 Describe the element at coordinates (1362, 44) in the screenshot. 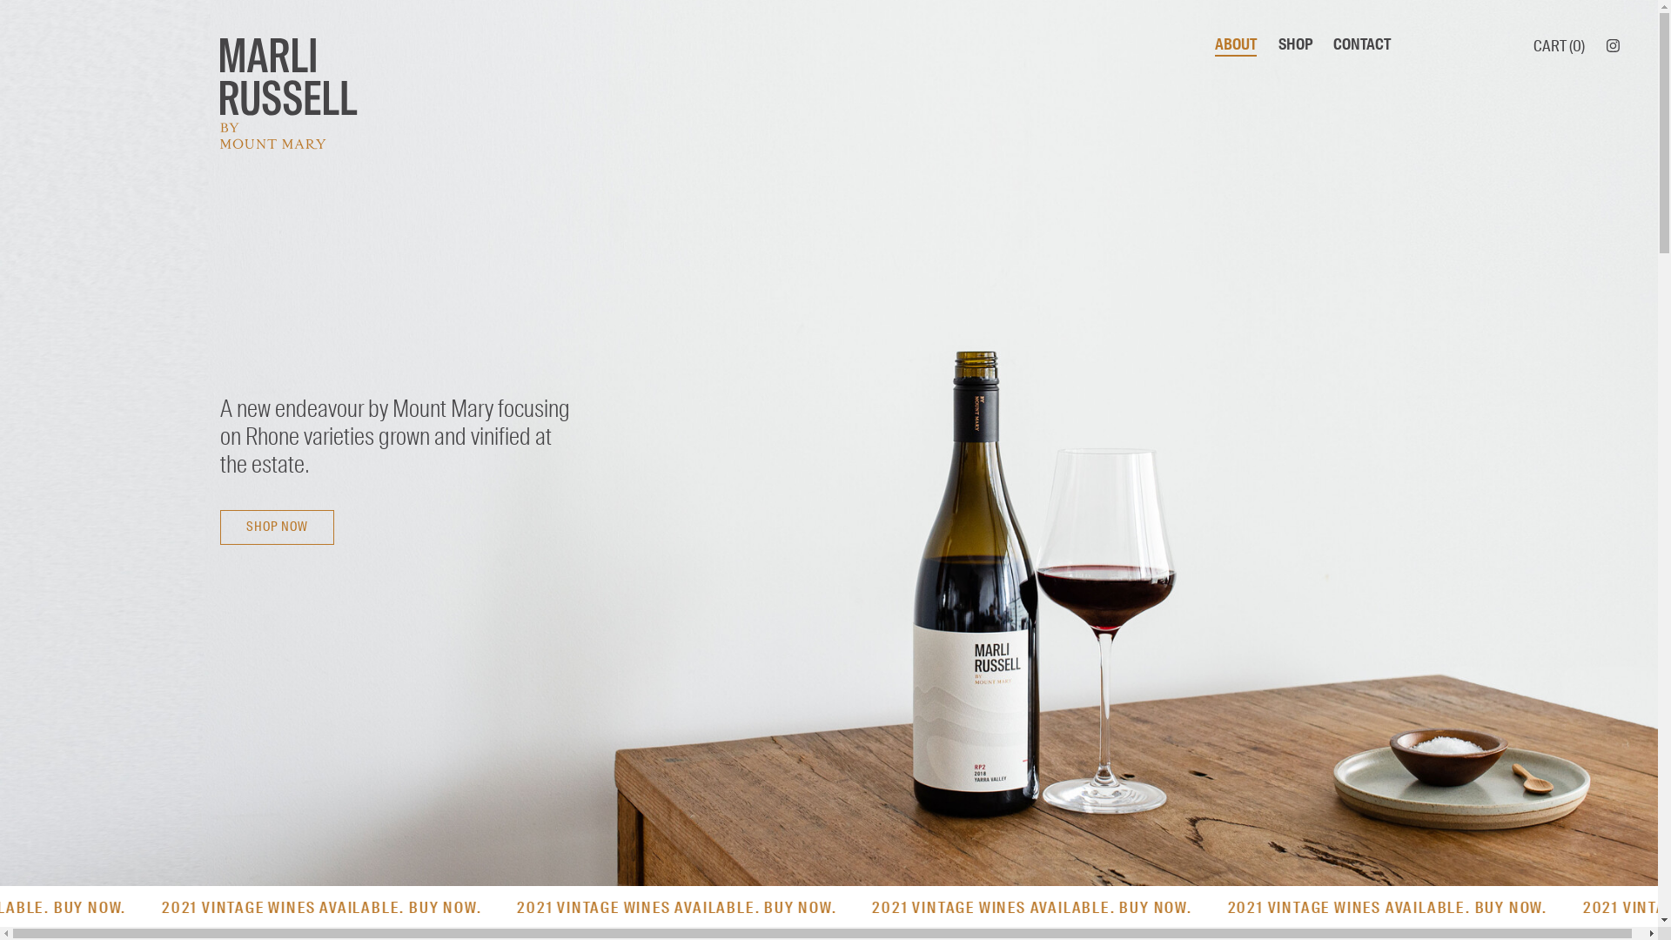

I see `CONTACT` at that location.